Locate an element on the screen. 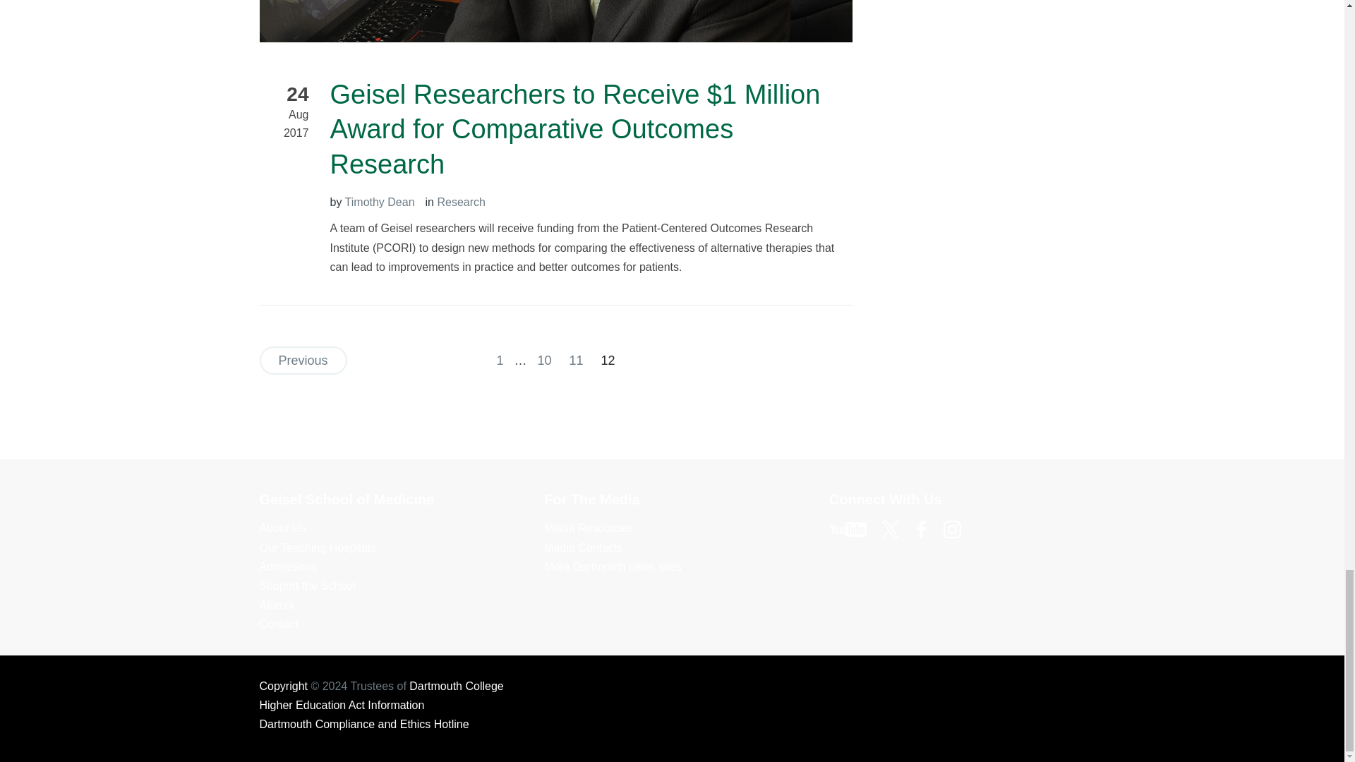 This screenshot has width=1355, height=762. Posts by Timothy Dean is located at coordinates (380, 202).